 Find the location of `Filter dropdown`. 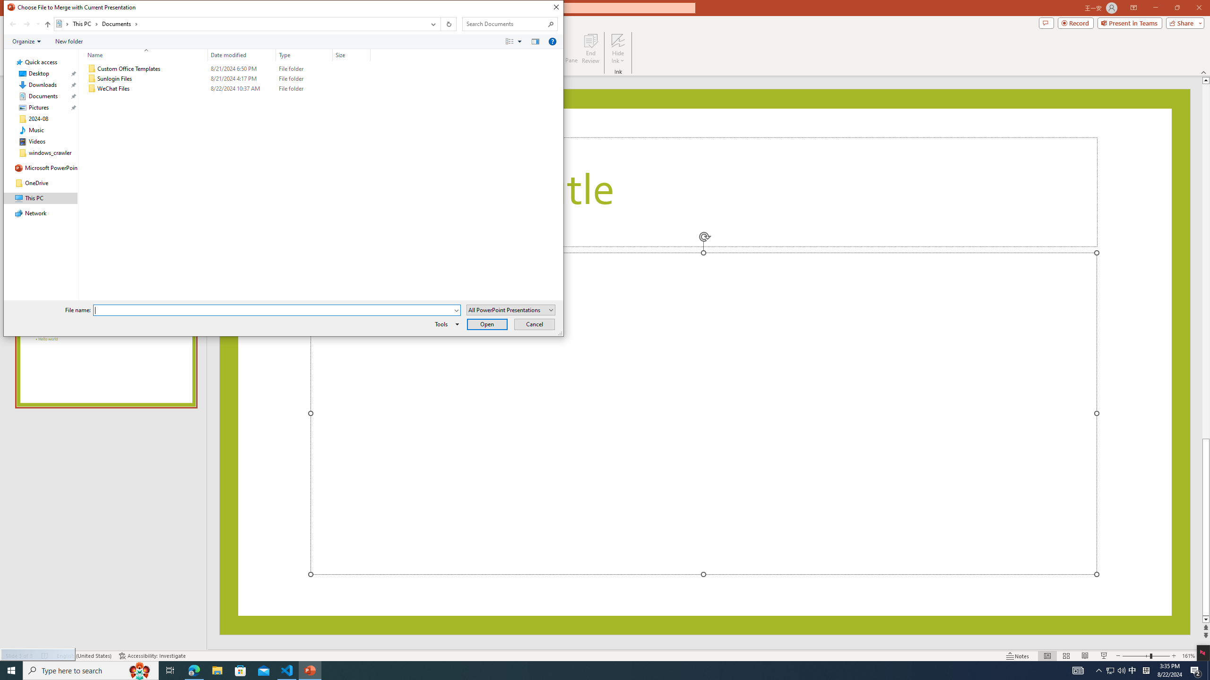

Filter dropdown is located at coordinates (432, 24).